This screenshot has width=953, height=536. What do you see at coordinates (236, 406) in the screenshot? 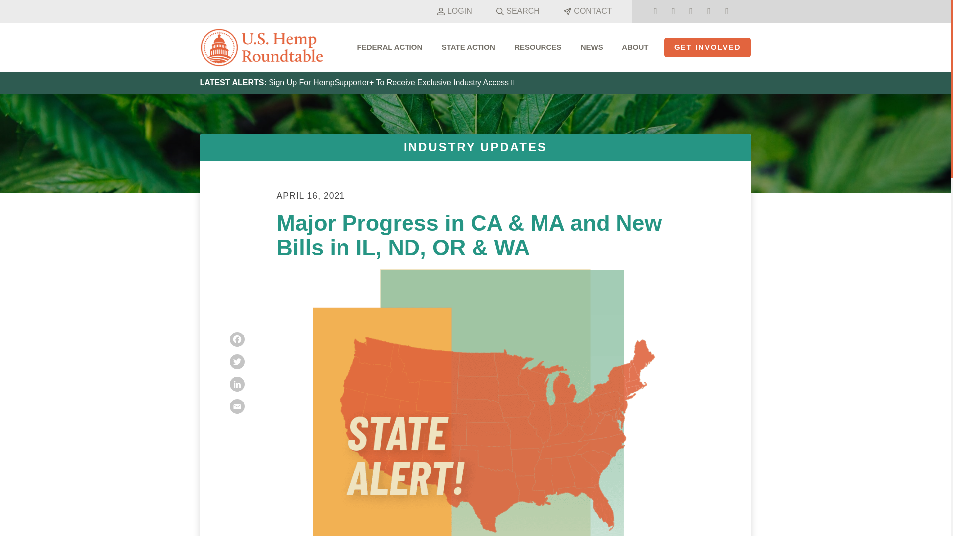
I see `Email` at bounding box center [236, 406].